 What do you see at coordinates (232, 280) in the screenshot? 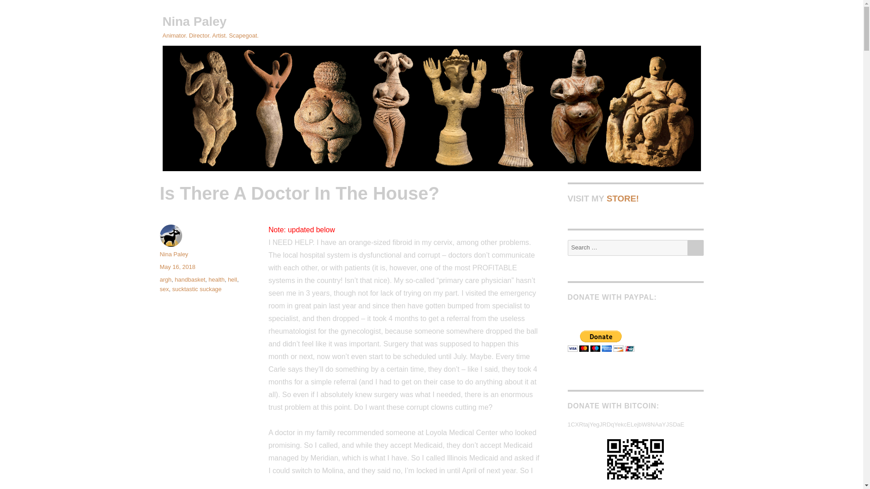
I see `hell` at bounding box center [232, 280].